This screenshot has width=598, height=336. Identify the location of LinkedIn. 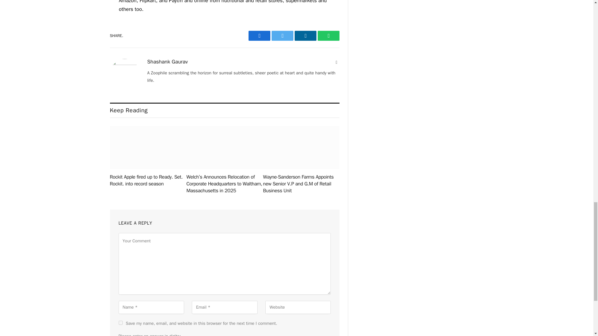
(305, 35).